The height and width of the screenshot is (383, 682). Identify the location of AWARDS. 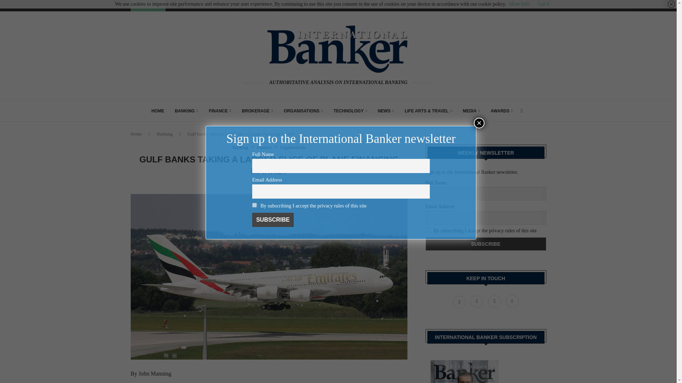
(502, 111).